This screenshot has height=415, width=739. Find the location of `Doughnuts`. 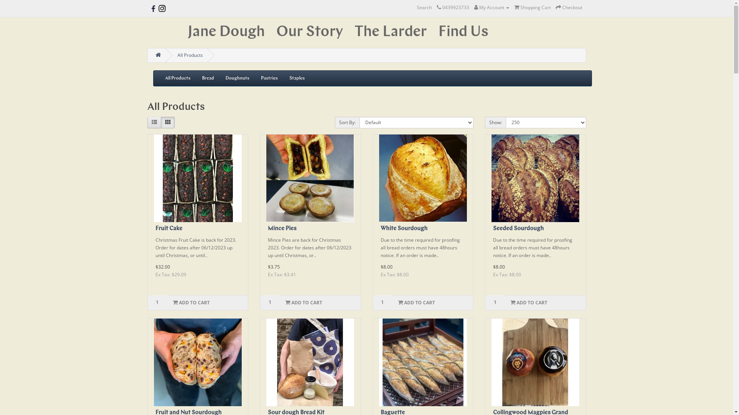

Doughnuts is located at coordinates (237, 78).